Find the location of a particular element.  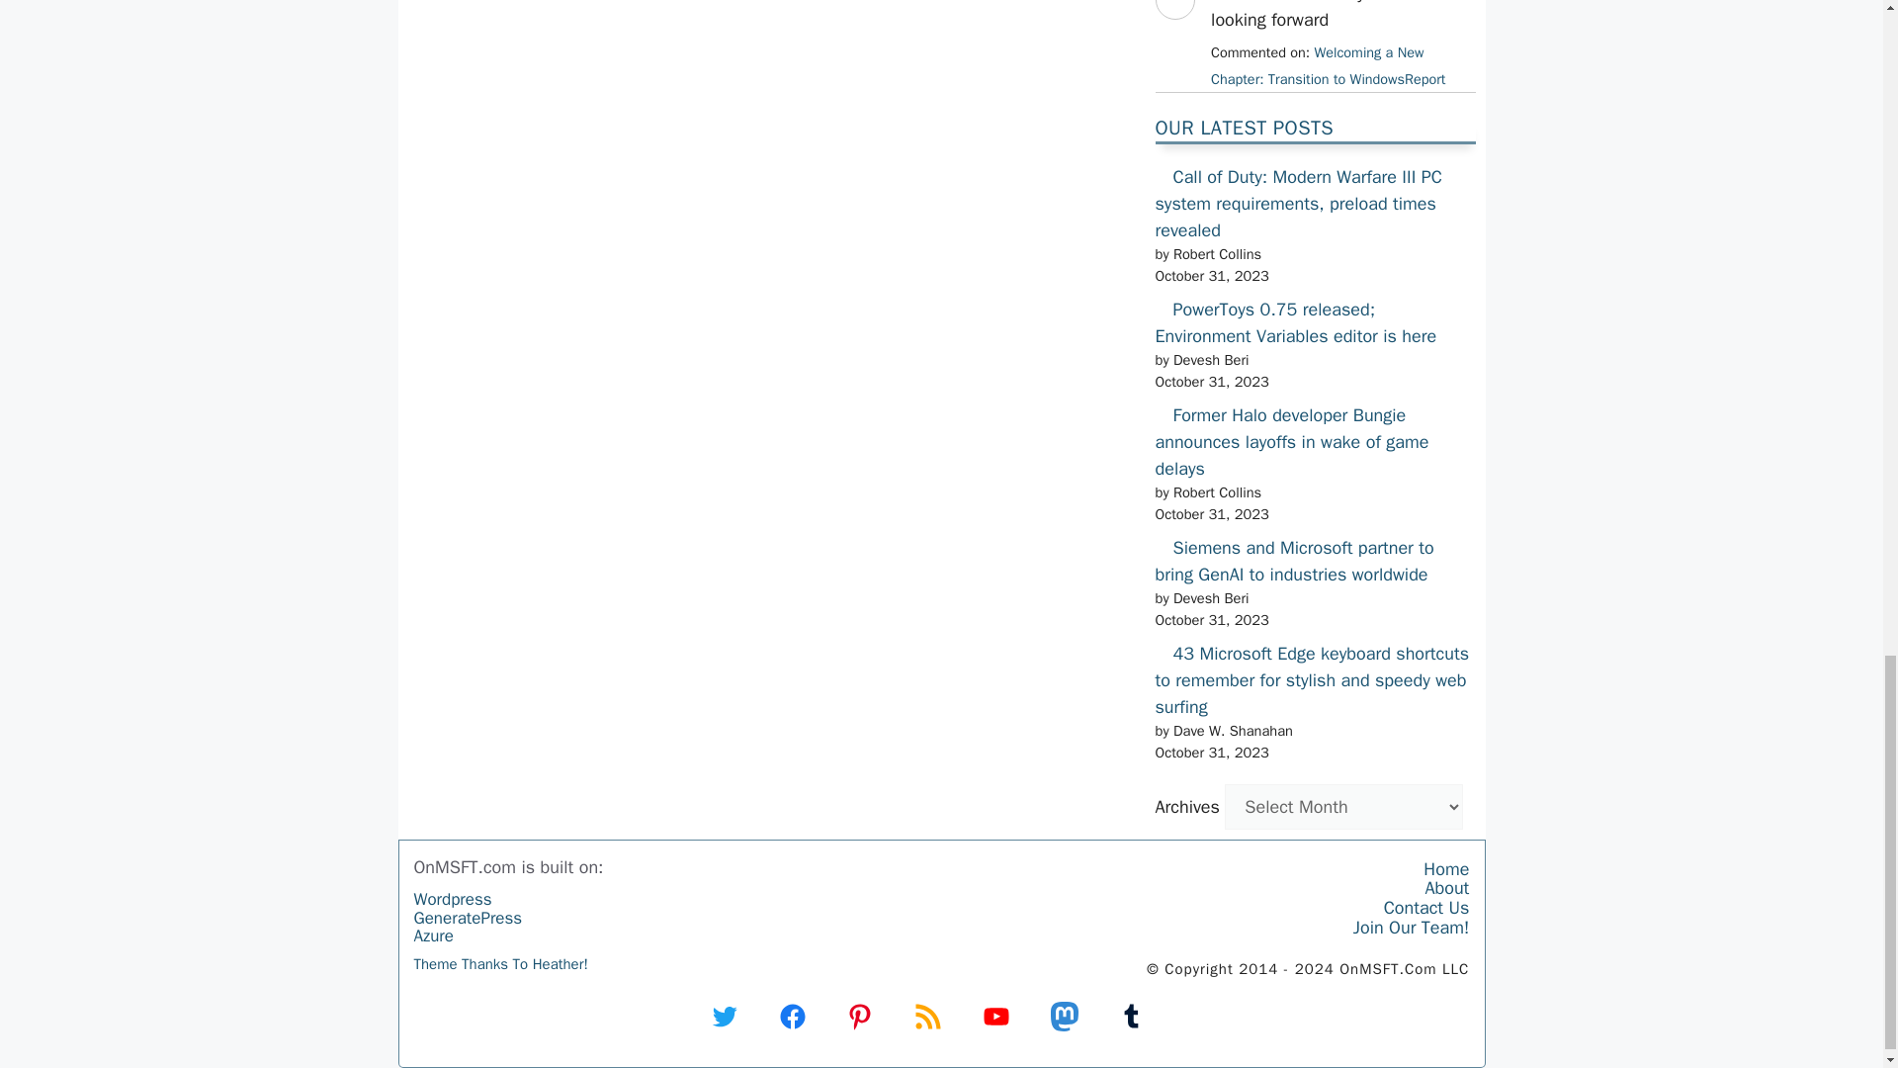

sathvik is located at coordinates (1173, 38).